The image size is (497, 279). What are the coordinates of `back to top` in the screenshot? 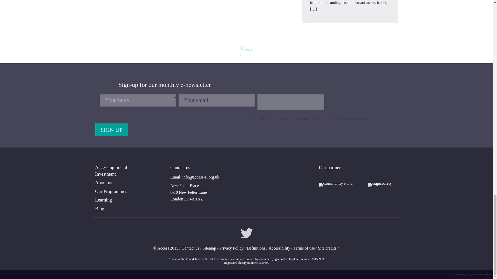 It's located at (246, 51).